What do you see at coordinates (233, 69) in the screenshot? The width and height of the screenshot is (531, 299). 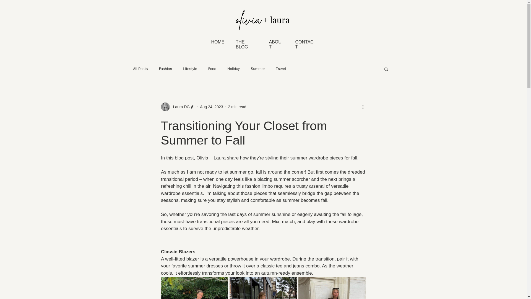 I see `Holiday` at bounding box center [233, 69].